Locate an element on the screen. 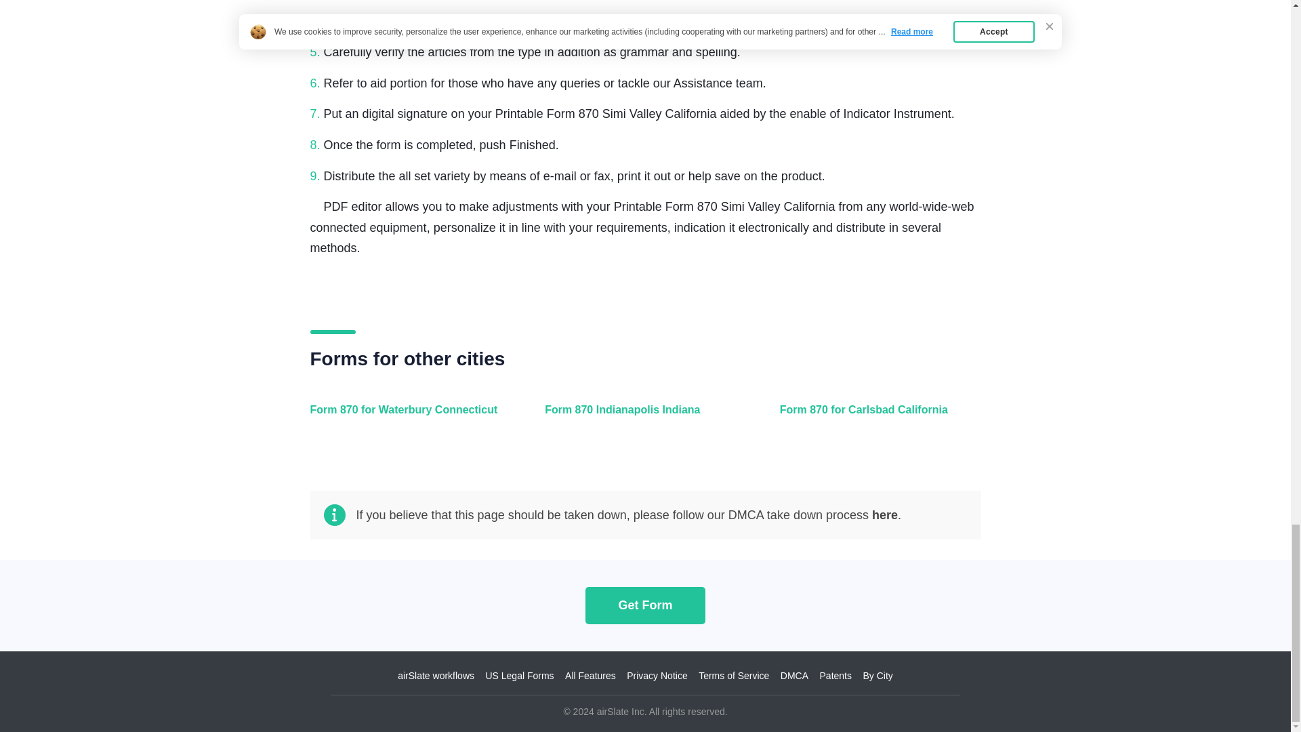 The width and height of the screenshot is (1301, 732). airSlate workflows is located at coordinates (436, 676).